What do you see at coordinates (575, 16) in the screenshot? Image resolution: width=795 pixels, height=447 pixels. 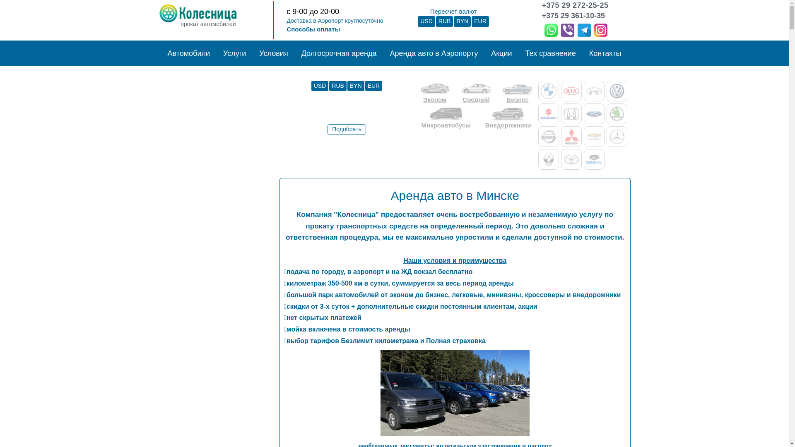 I see `+375 29 361-10-35` at bounding box center [575, 16].